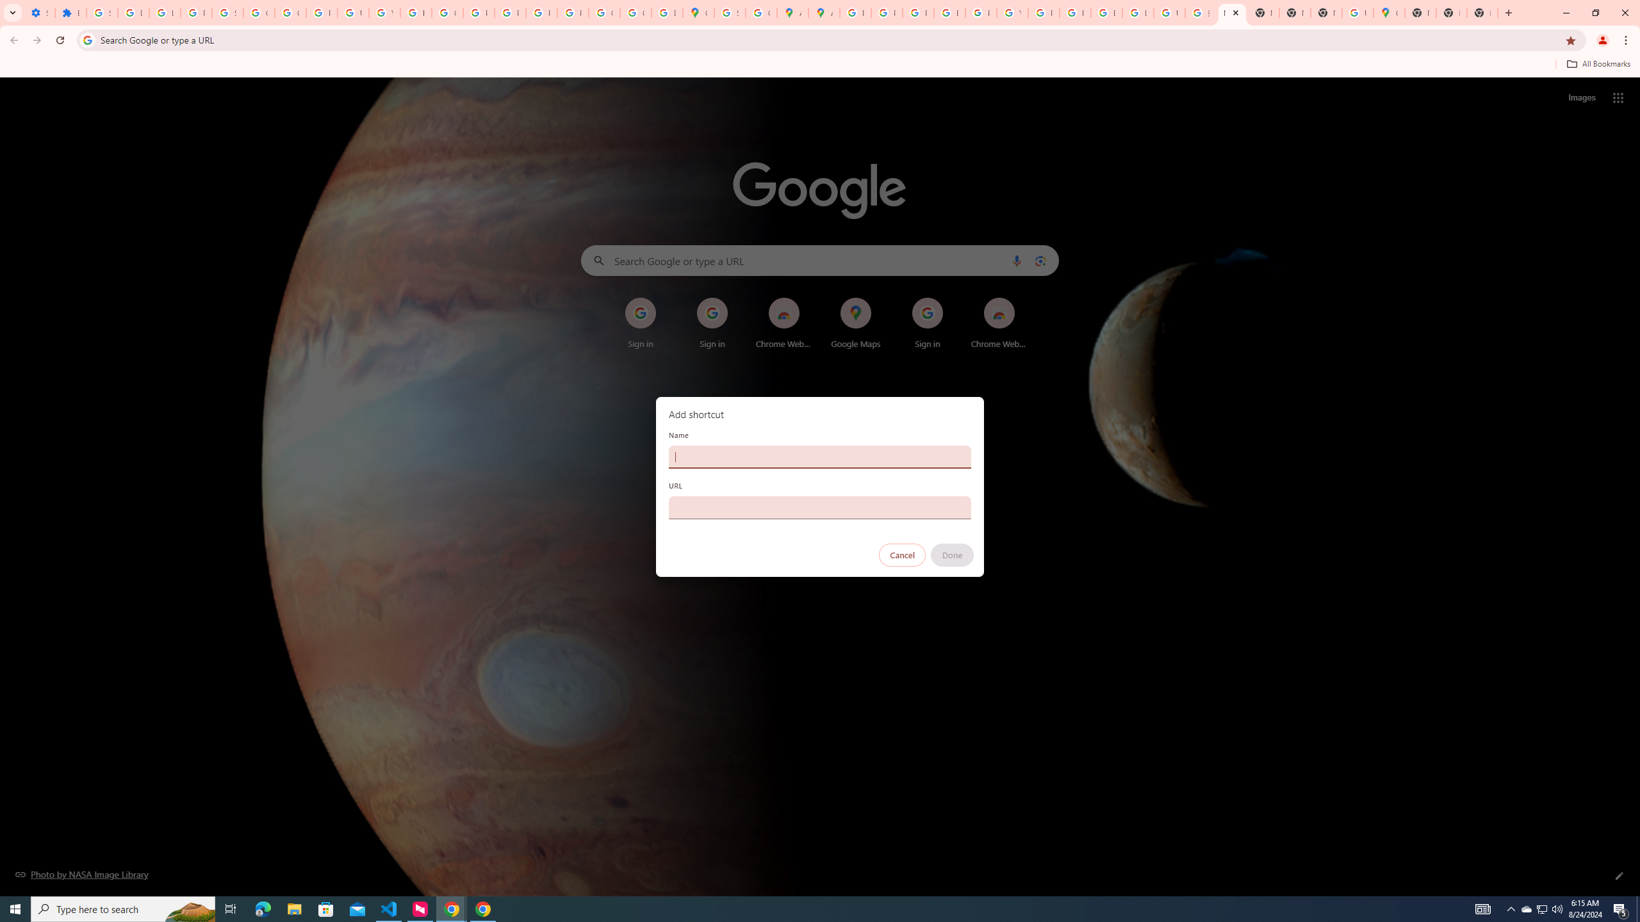  What do you see at coordinates (1389, 13) in the screenshot?
I see `Google Maps` at bounding box center [1389, 13].